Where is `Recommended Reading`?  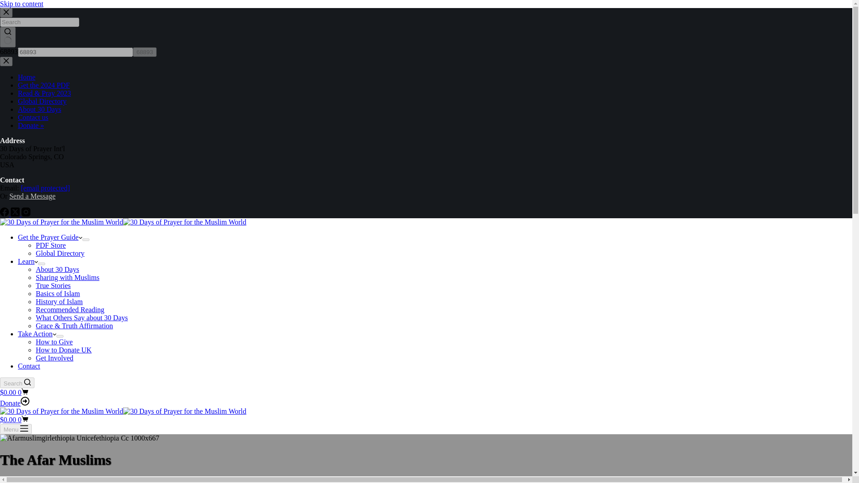 Recommended Reading is located at coordinates (70, 309).